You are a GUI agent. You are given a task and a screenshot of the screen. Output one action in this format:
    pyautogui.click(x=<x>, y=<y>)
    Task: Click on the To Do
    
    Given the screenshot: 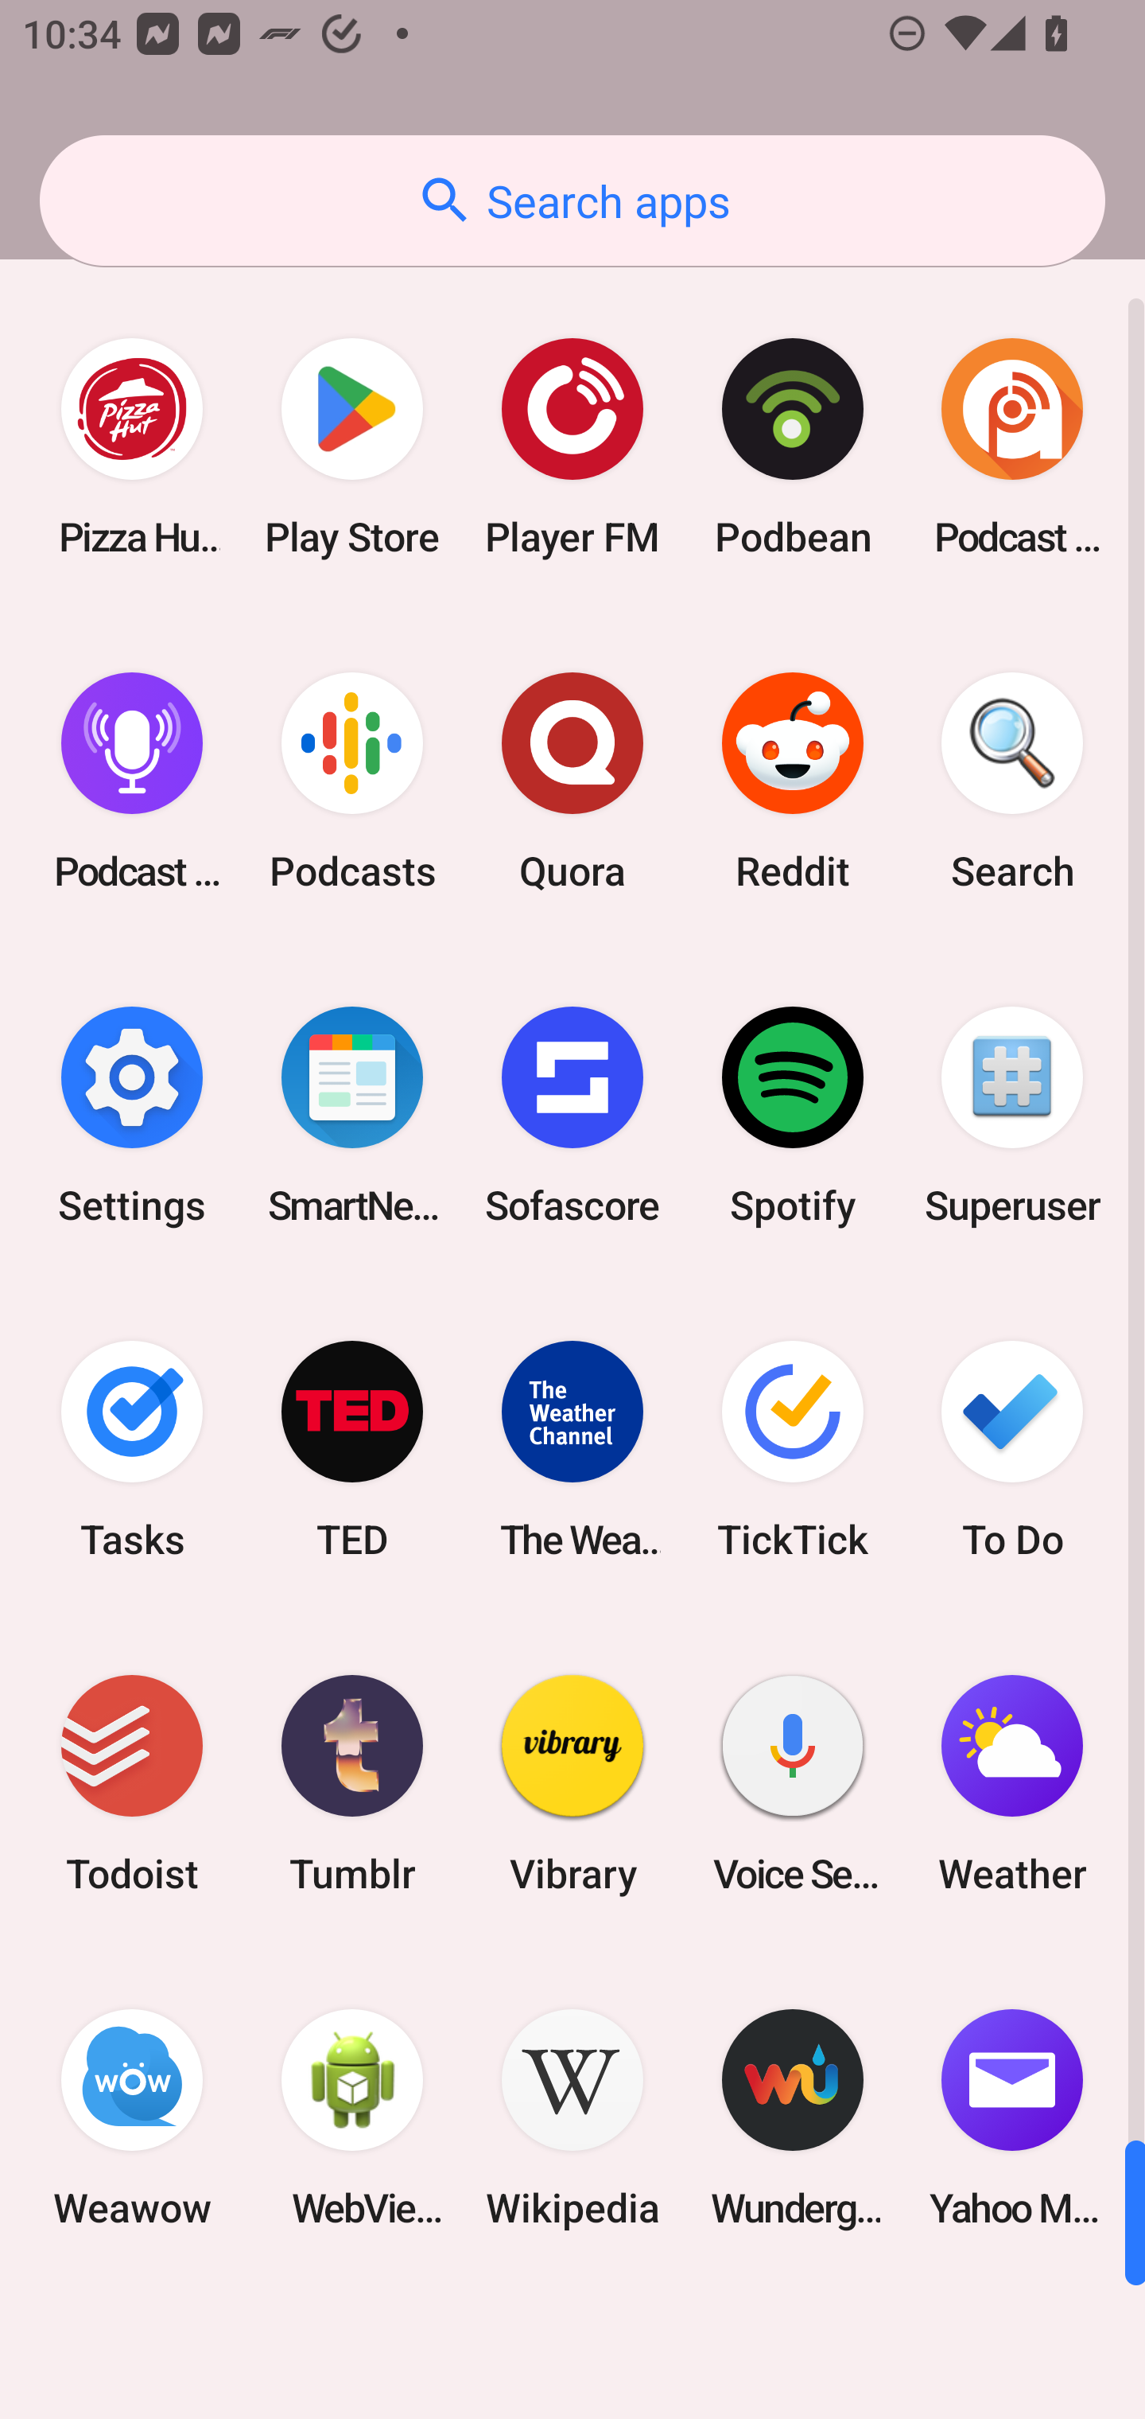 What is the action you would take?
    pyautogui.click(x=1012, y=1448)
    